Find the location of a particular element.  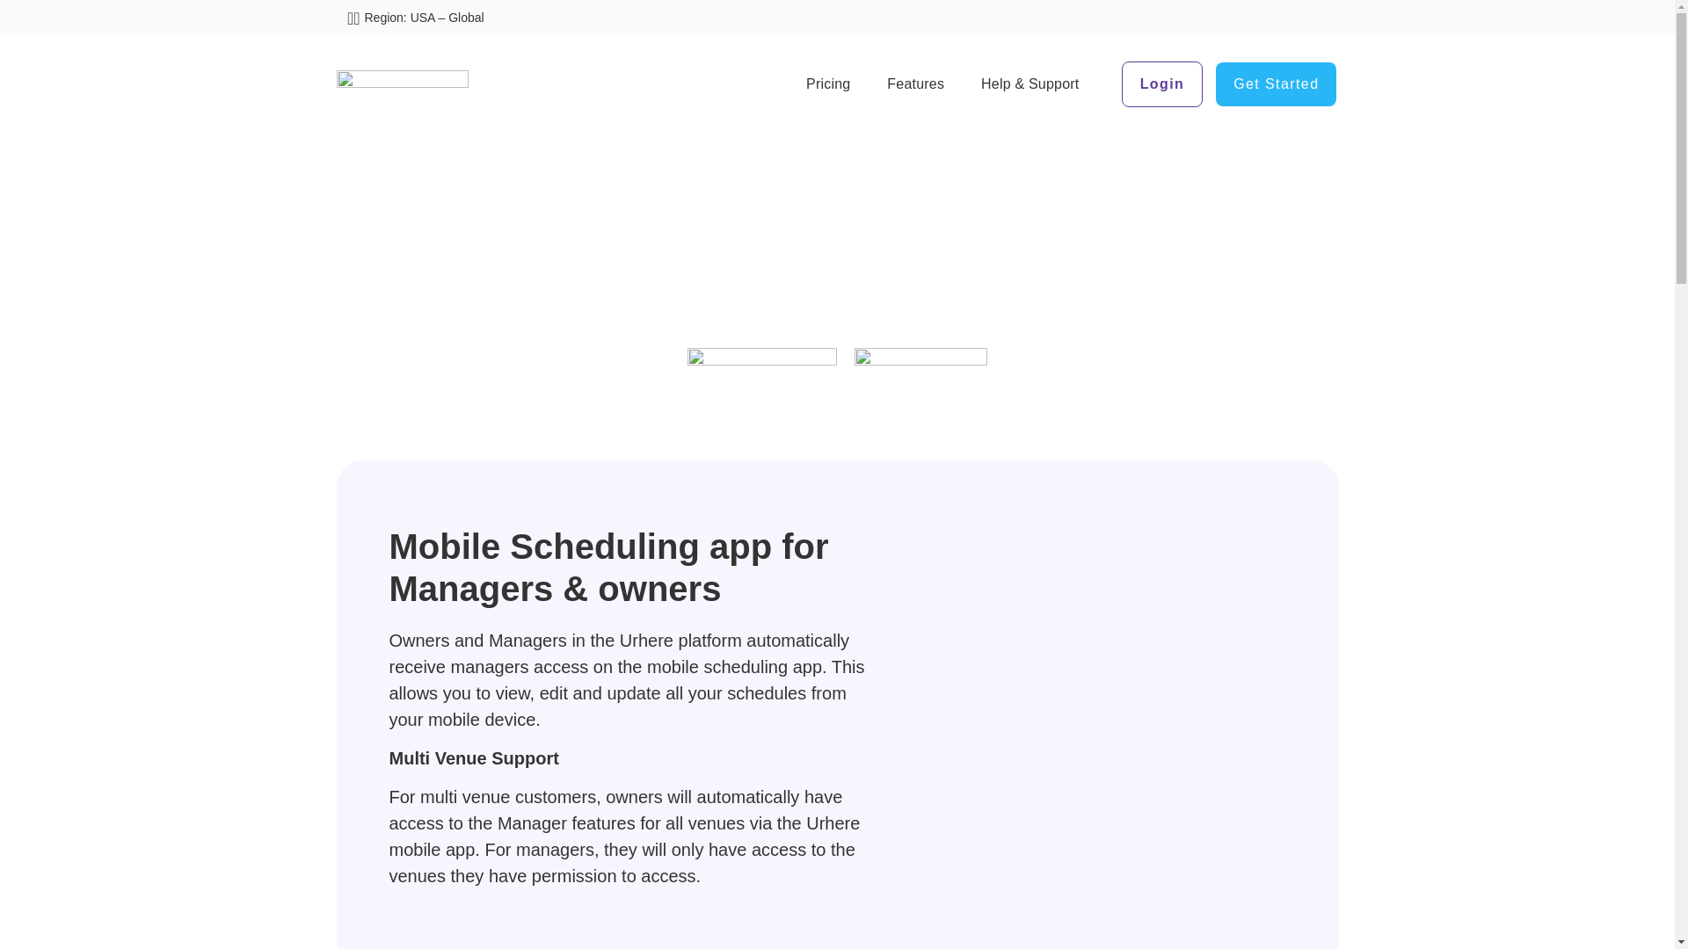

Get Started is located at coordinates (1276, 84).